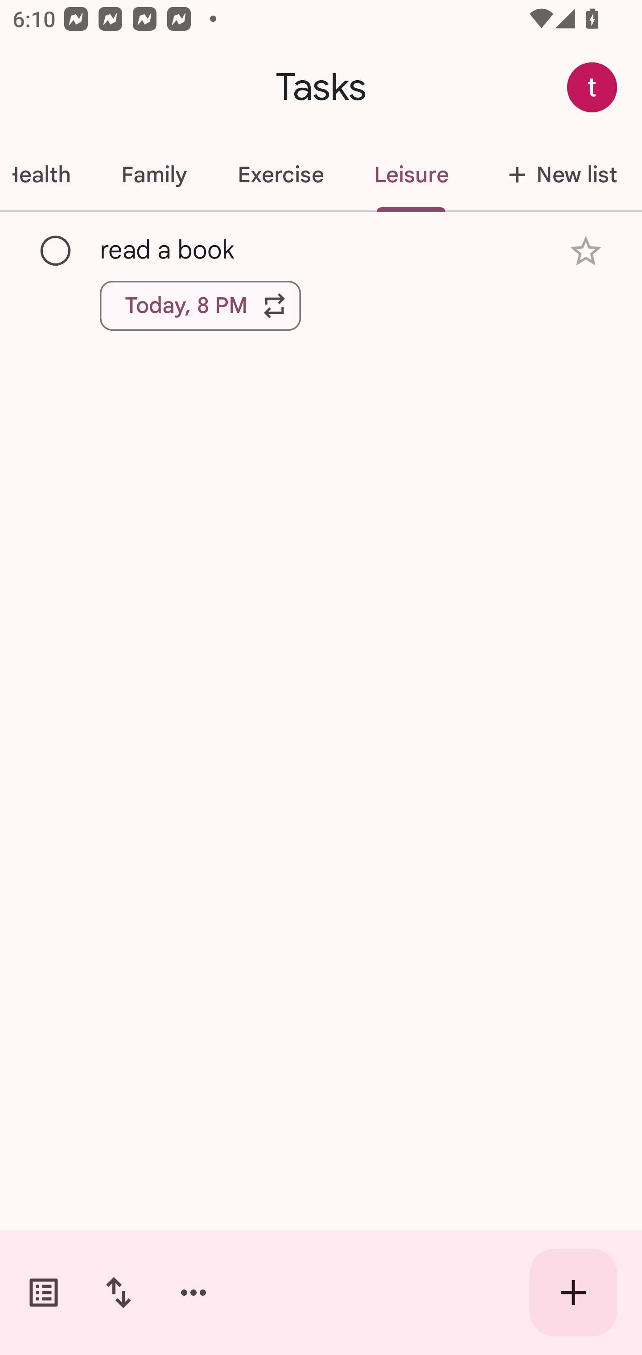  Describe the element at coordinates (280, 175) in the screenshot. I see `Exercise` at that location.